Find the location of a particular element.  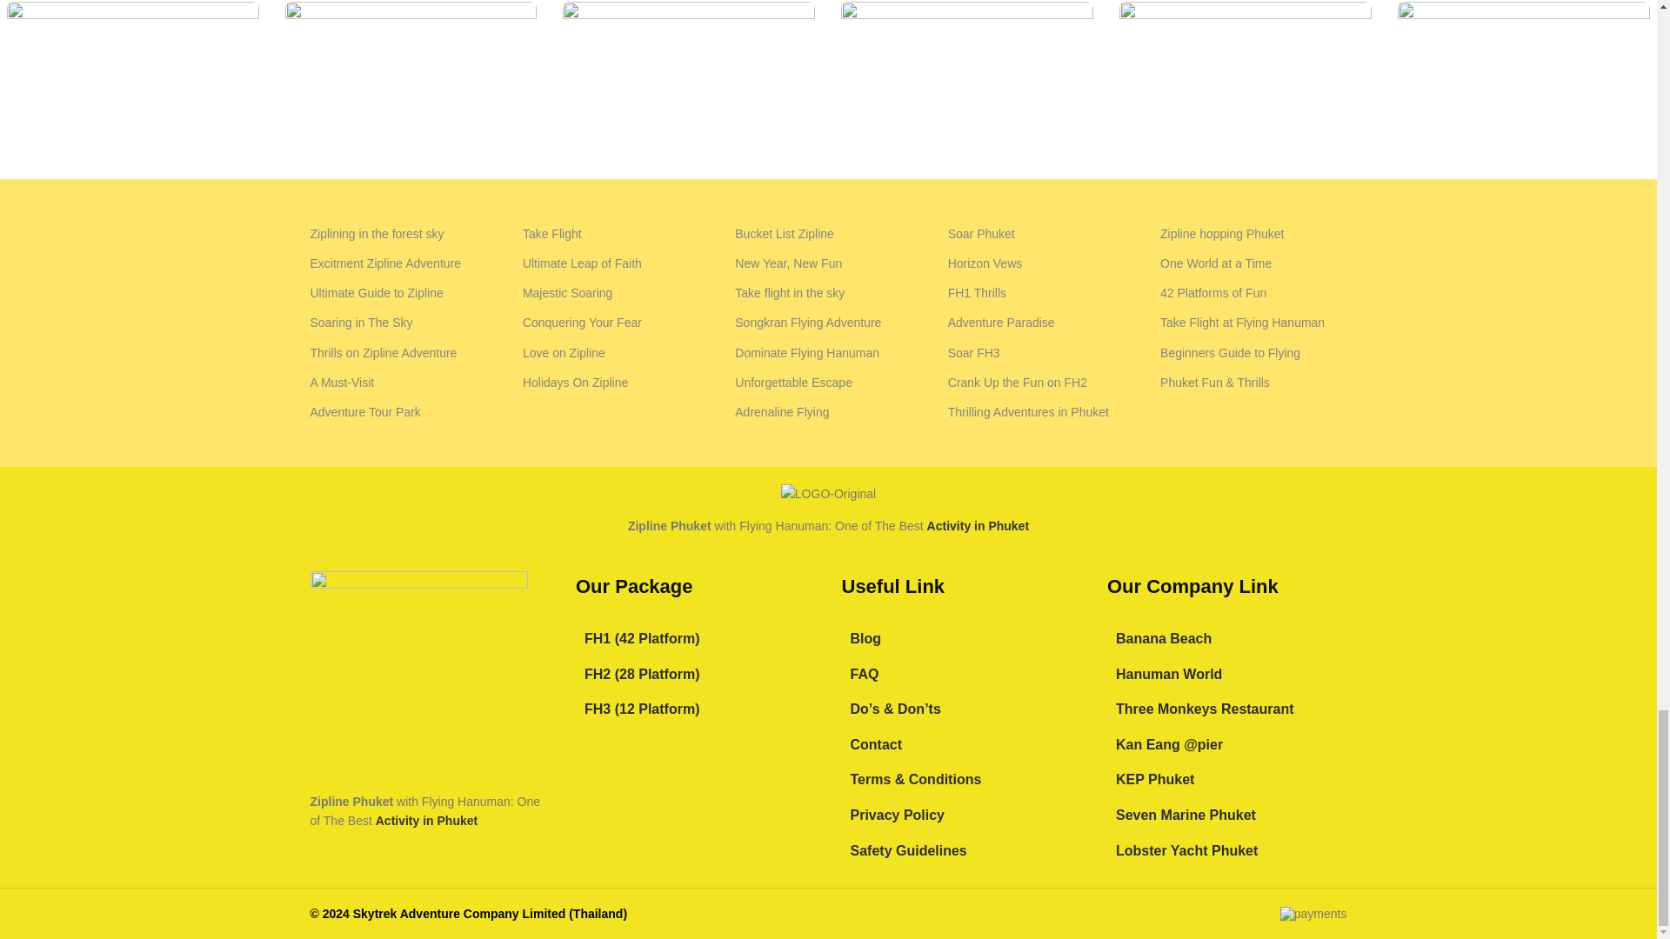

Soaring in The Sky is located at coordinates (402, 322).